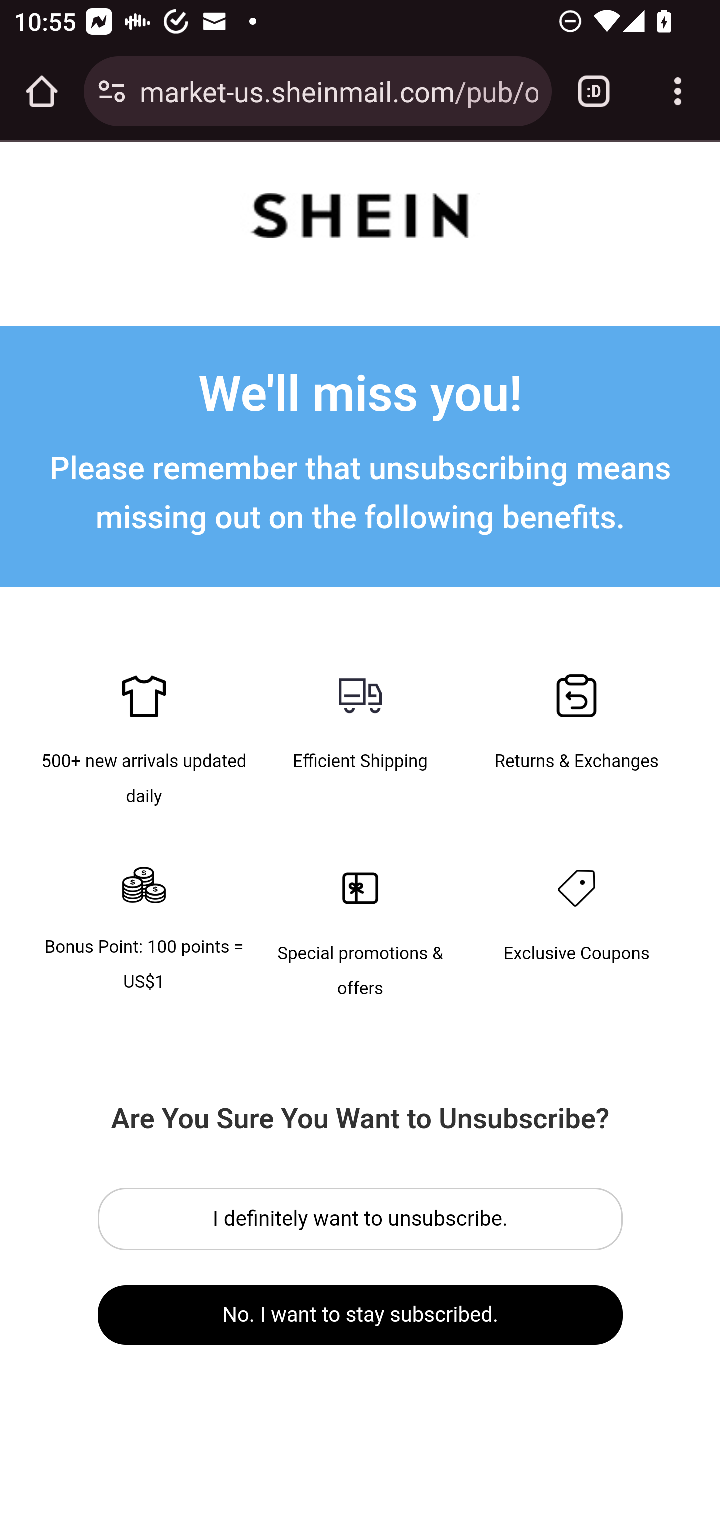 This screenshot has height=1521, width=720. What do you see at coordinates (360, 219) in the screenshot?
I see `shein` at bounding box center [360, 219].